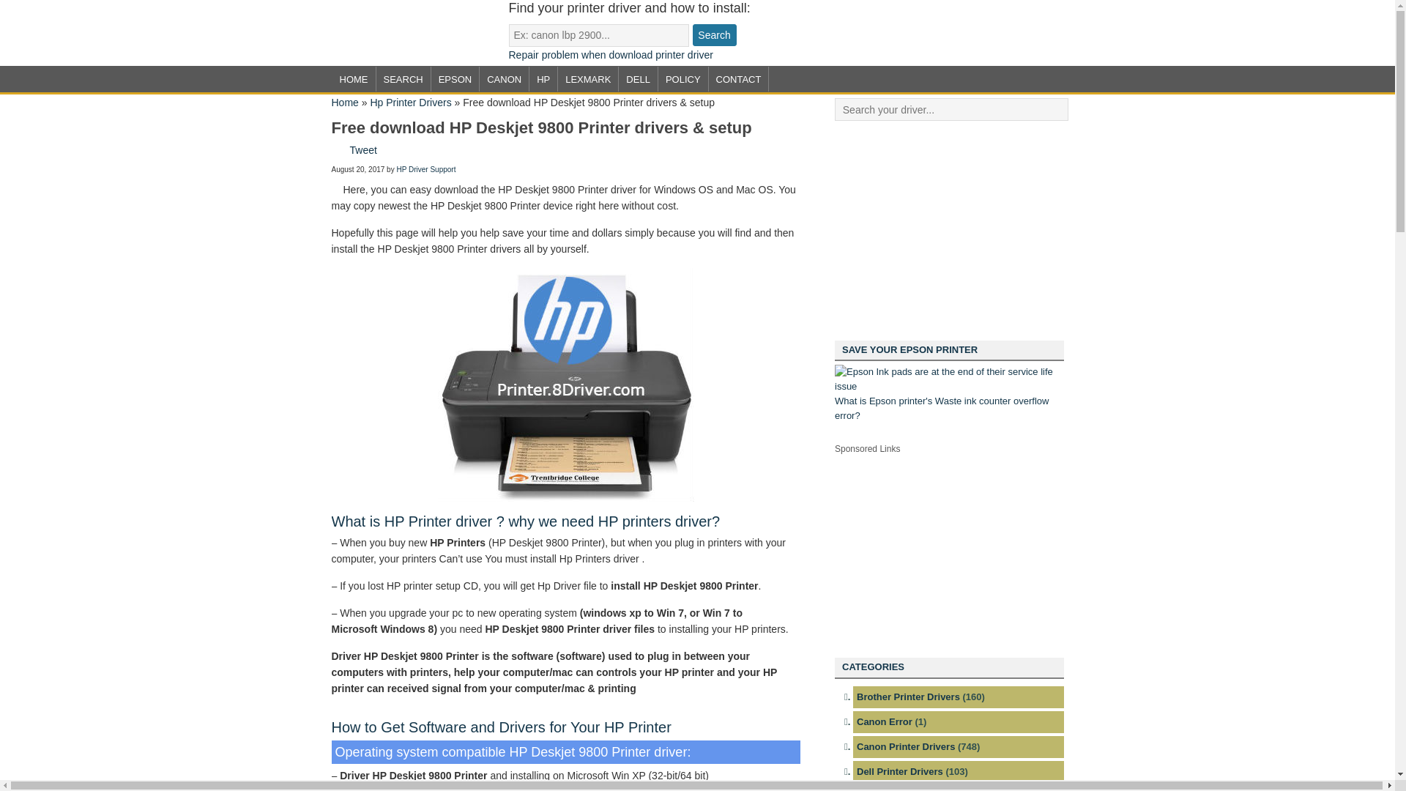 This screenshot has width=1406, height=791. What do you see at coordinates (738, 79) in the screenshot?
I see `CONTACT` at bounding box center [738, 79].